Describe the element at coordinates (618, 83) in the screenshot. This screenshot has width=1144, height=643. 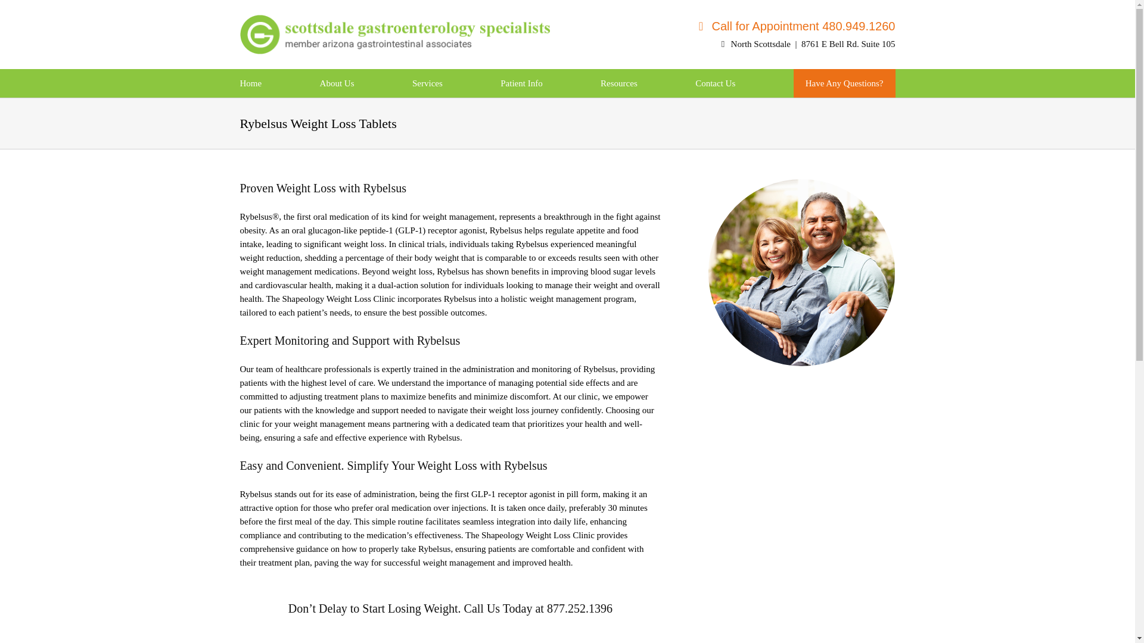
I see `Resources` at that location.